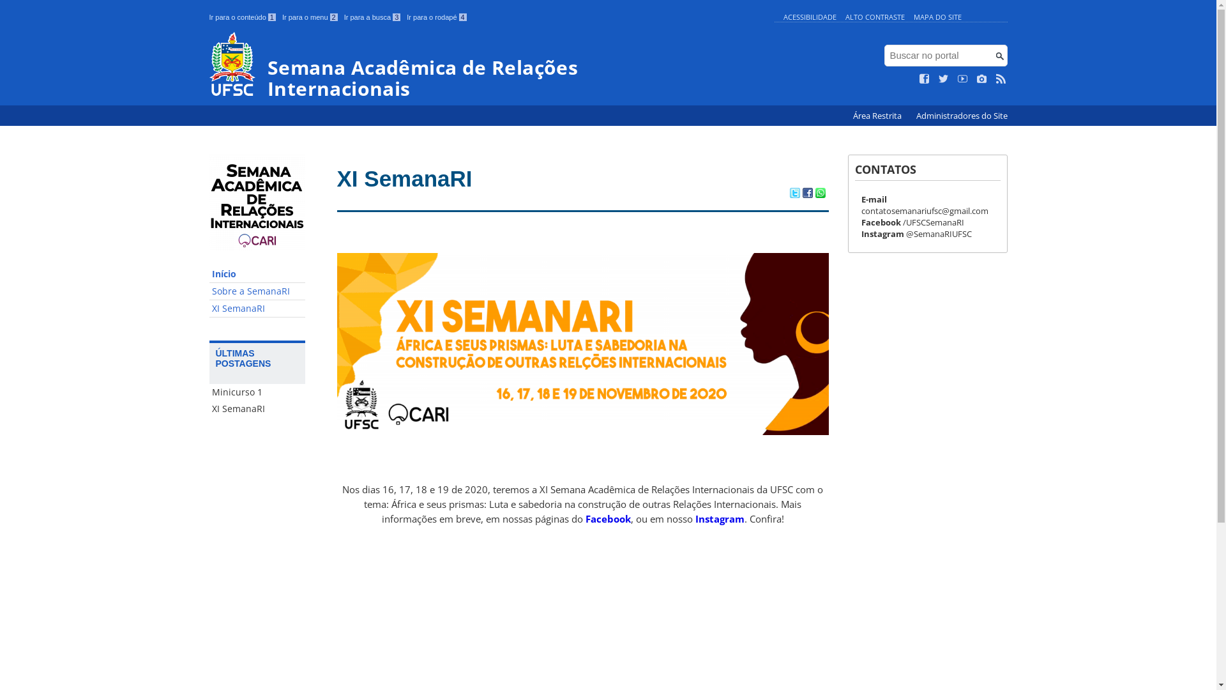 This screenshot has height=690, width=1226. I want to click on Minicurso 1, so click(257, 392).